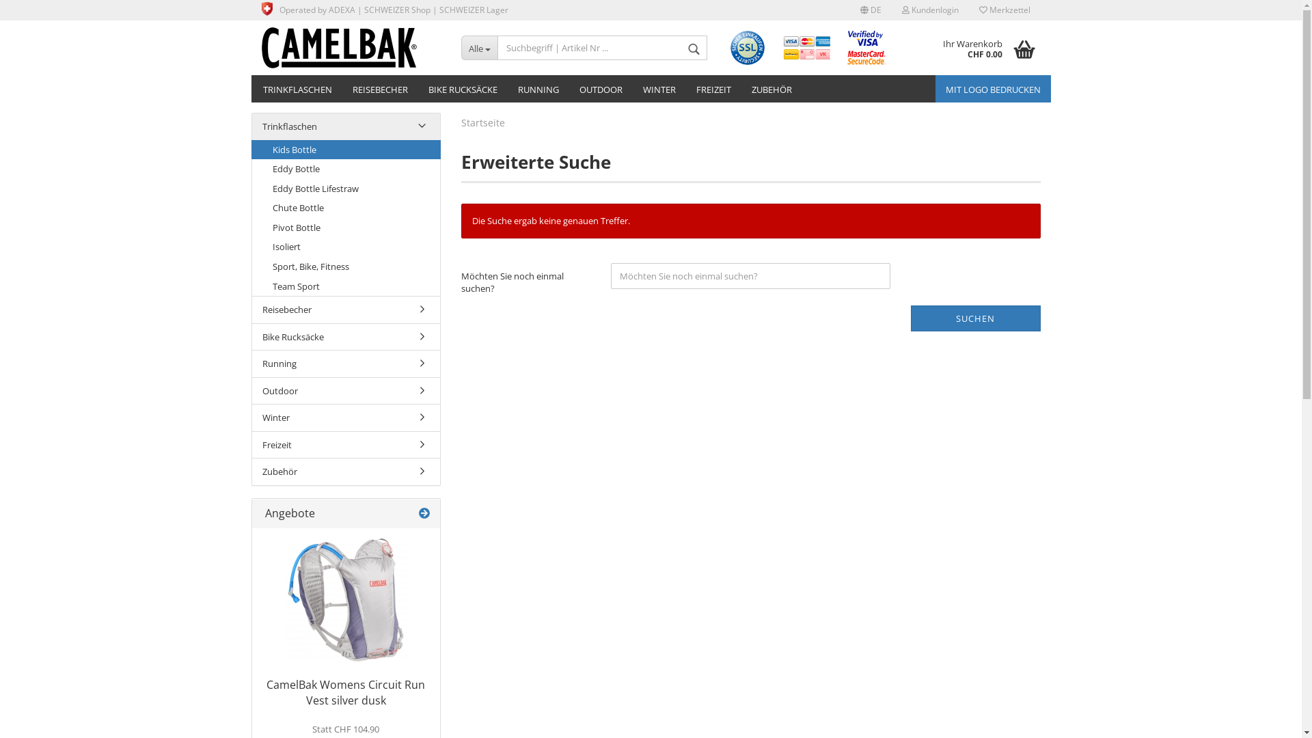 The image size is (1312, 738). What do you see at coordinates (346, 310) in the screenshot?
I see `Reisebecher` at bounding box center [346, 310].